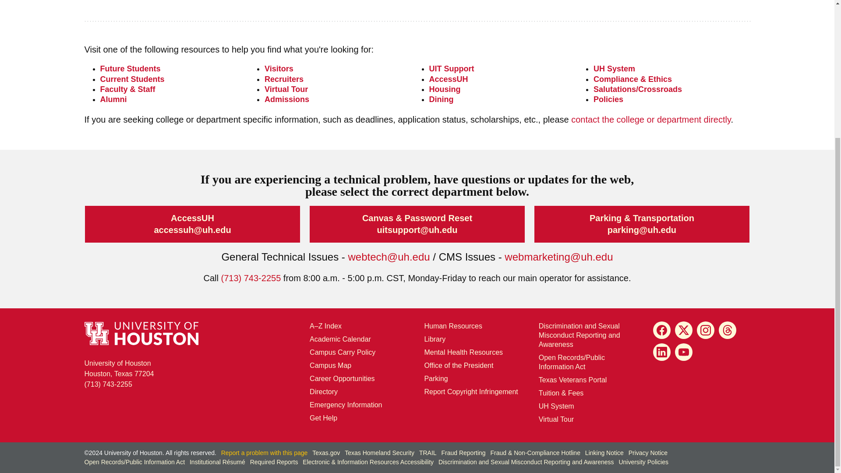  I want to click on Academic Calendar, so click(340, 339).